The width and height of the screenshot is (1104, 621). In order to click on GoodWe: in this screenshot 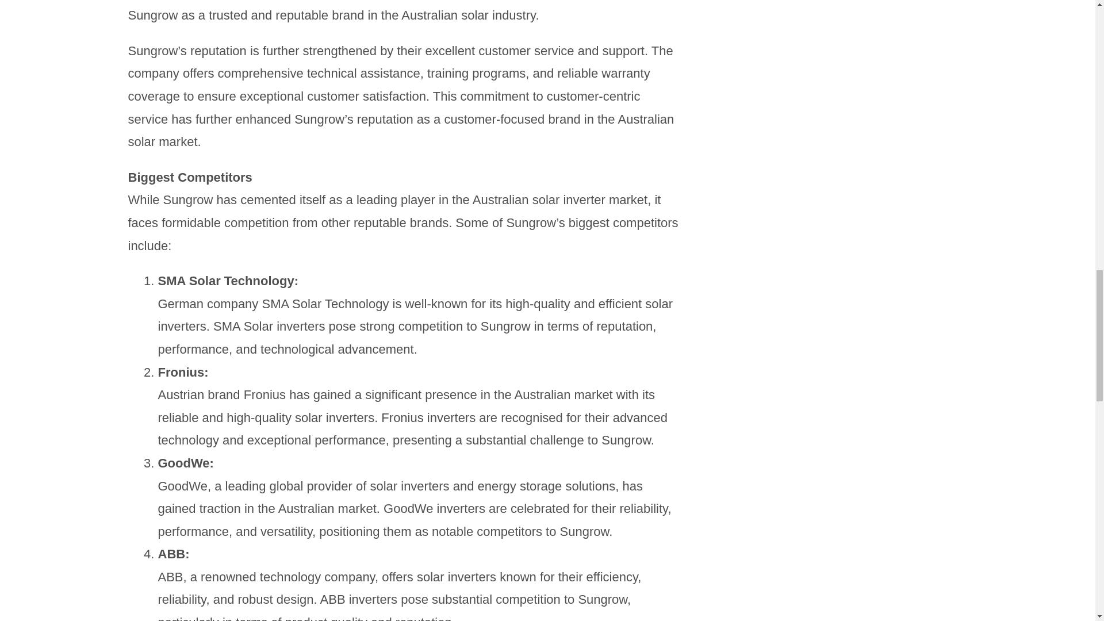, I will do `click(185, 462)`.